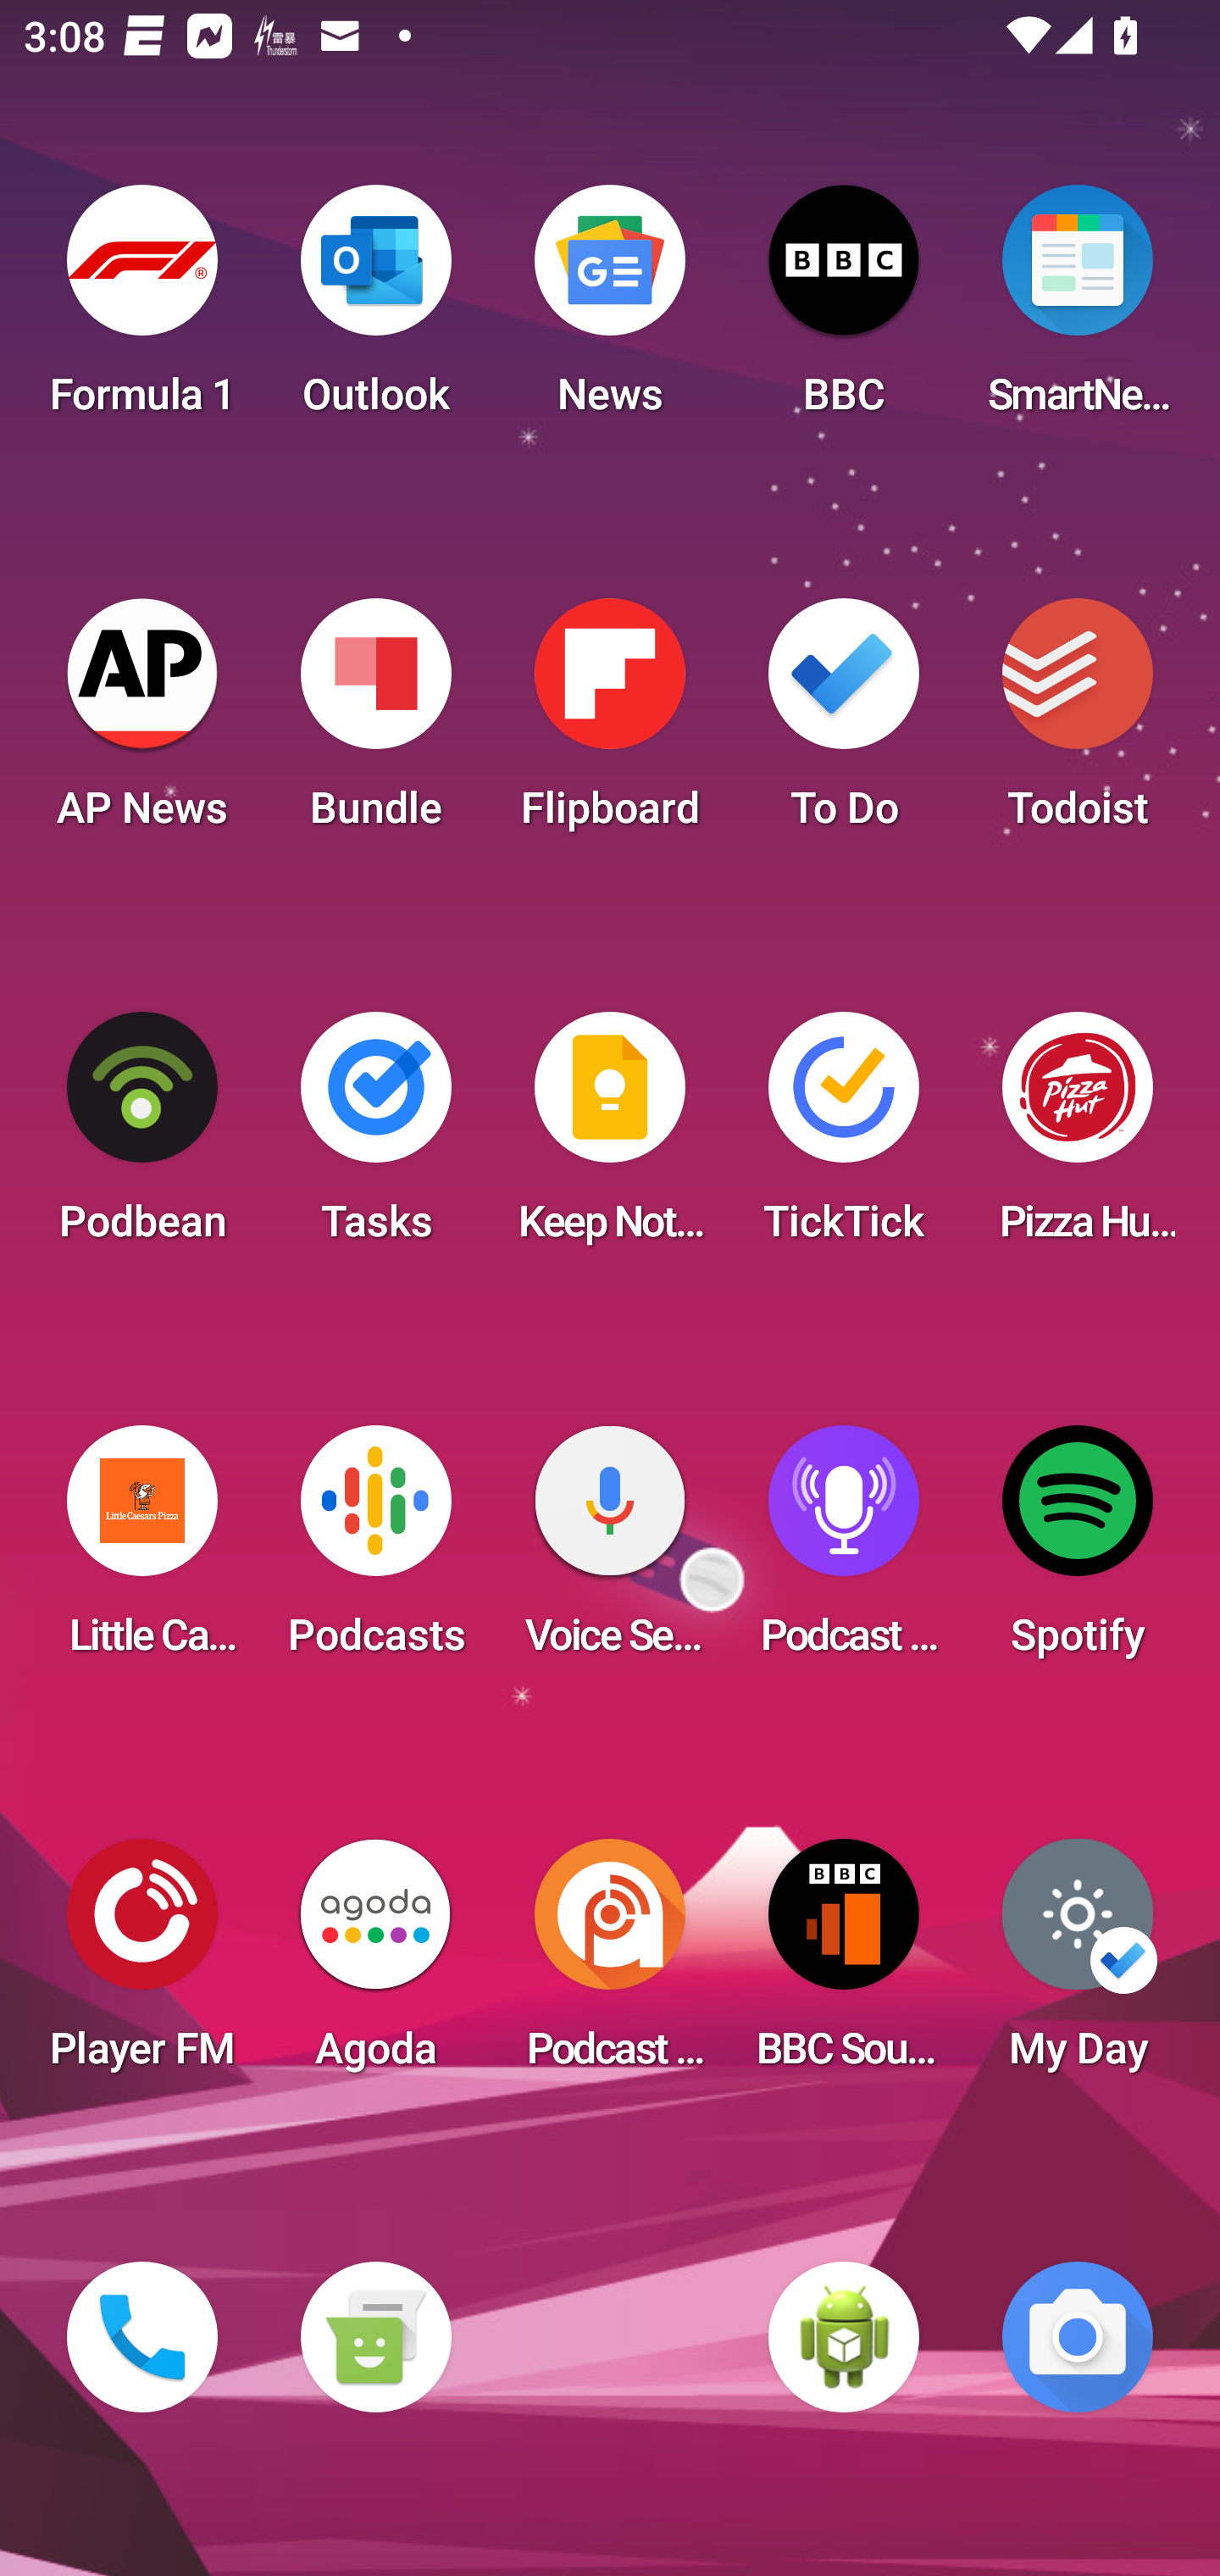 Image resolution: width=1220 pixels, height=2576 pixels. What do you see at coordinates (375, 2337) in the screenshot?
I see `Messaging` at bounding box center [375, 2337].